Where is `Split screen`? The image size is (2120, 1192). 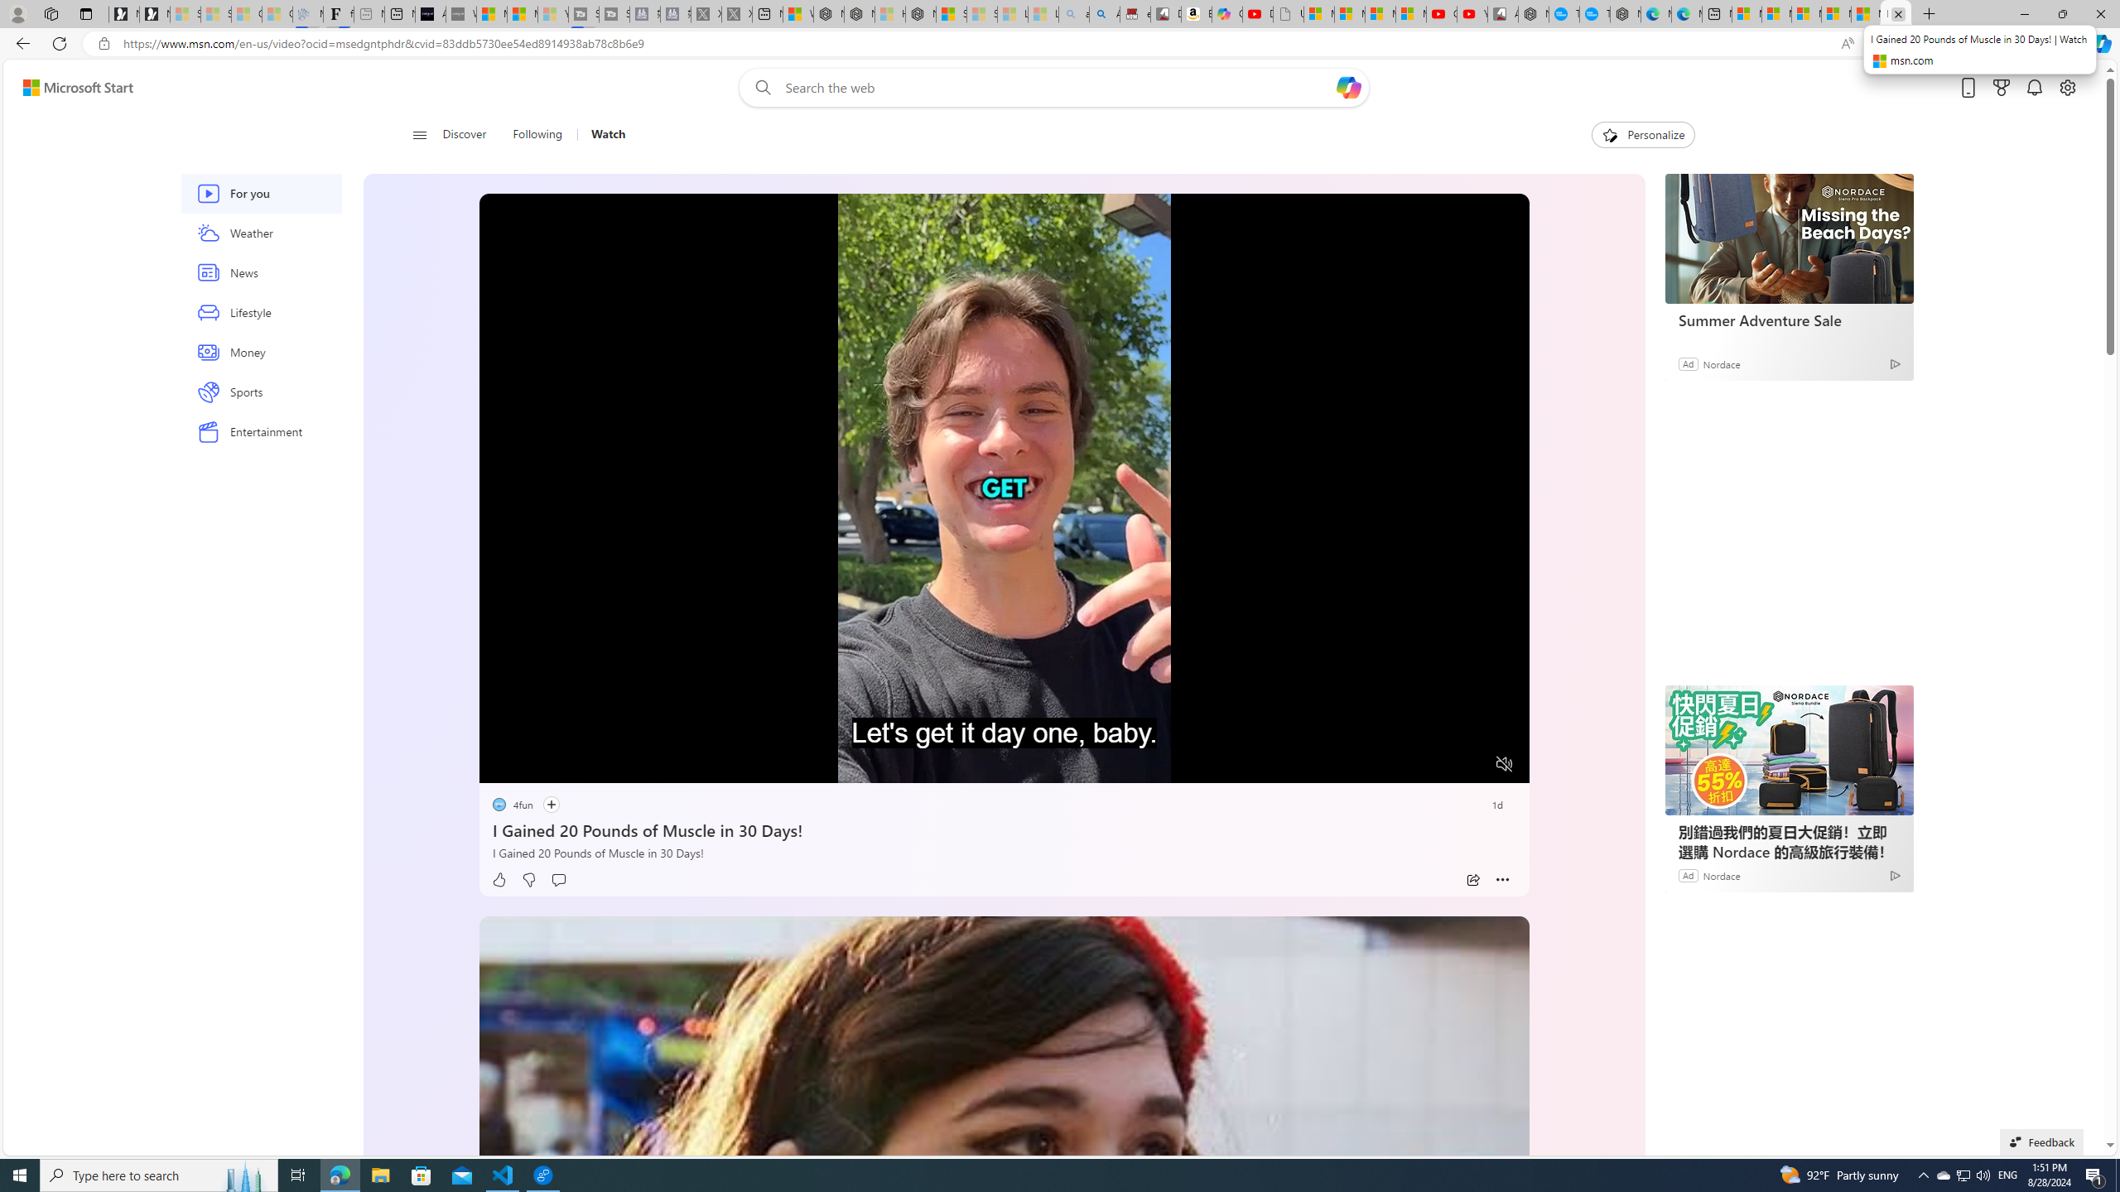 Split screen is located at coordinates (1958, 43).